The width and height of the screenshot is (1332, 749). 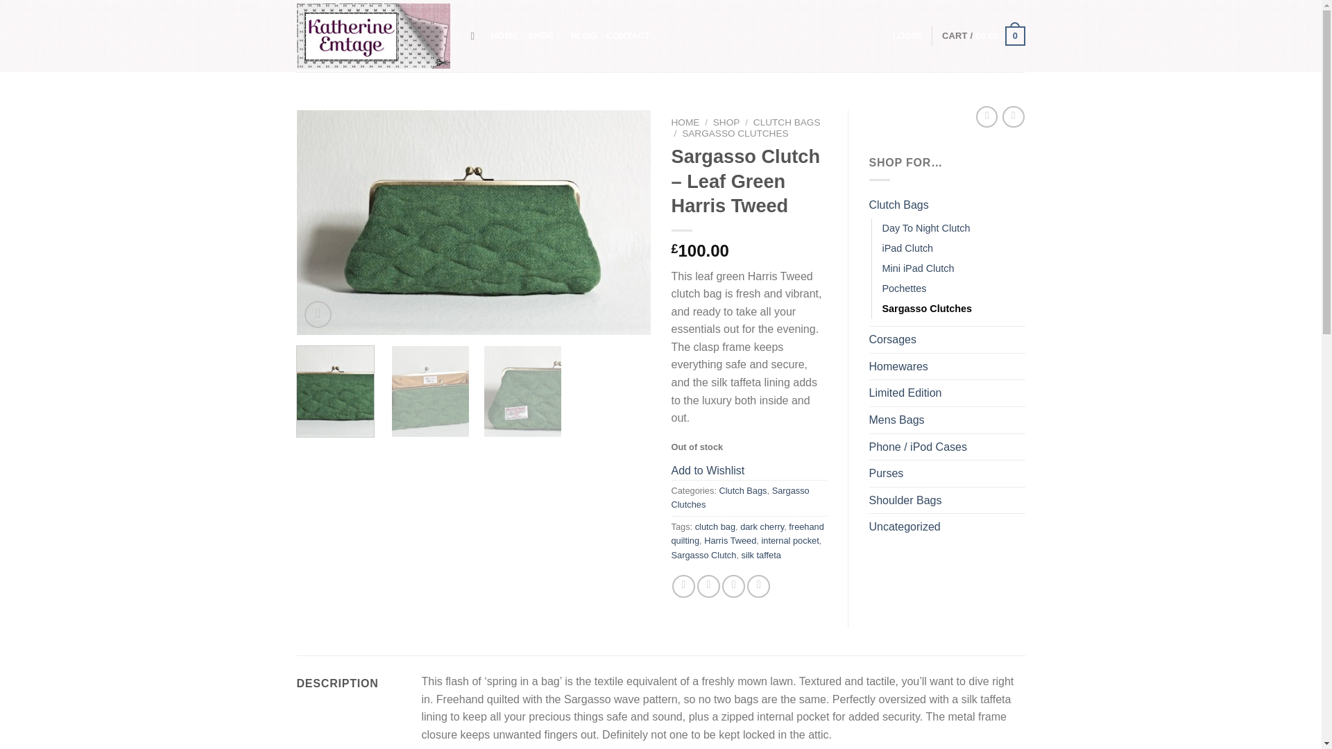 What do you see at coordinates (583, 36) in the screenshot?
I see `BLOG` at bounding box center [583, 36].